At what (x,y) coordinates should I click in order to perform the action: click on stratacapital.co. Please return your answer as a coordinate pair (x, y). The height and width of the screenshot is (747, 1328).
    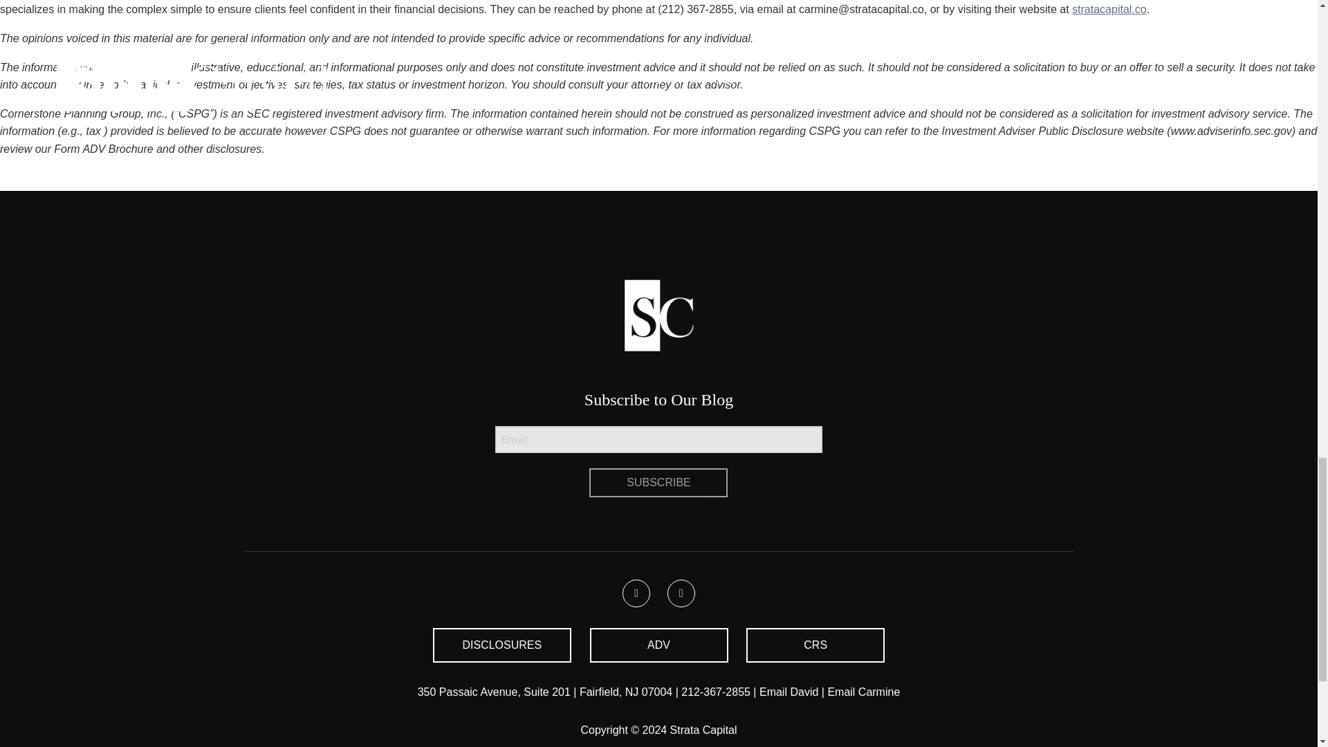
    Looking at the image, I should click on (1109, 9).